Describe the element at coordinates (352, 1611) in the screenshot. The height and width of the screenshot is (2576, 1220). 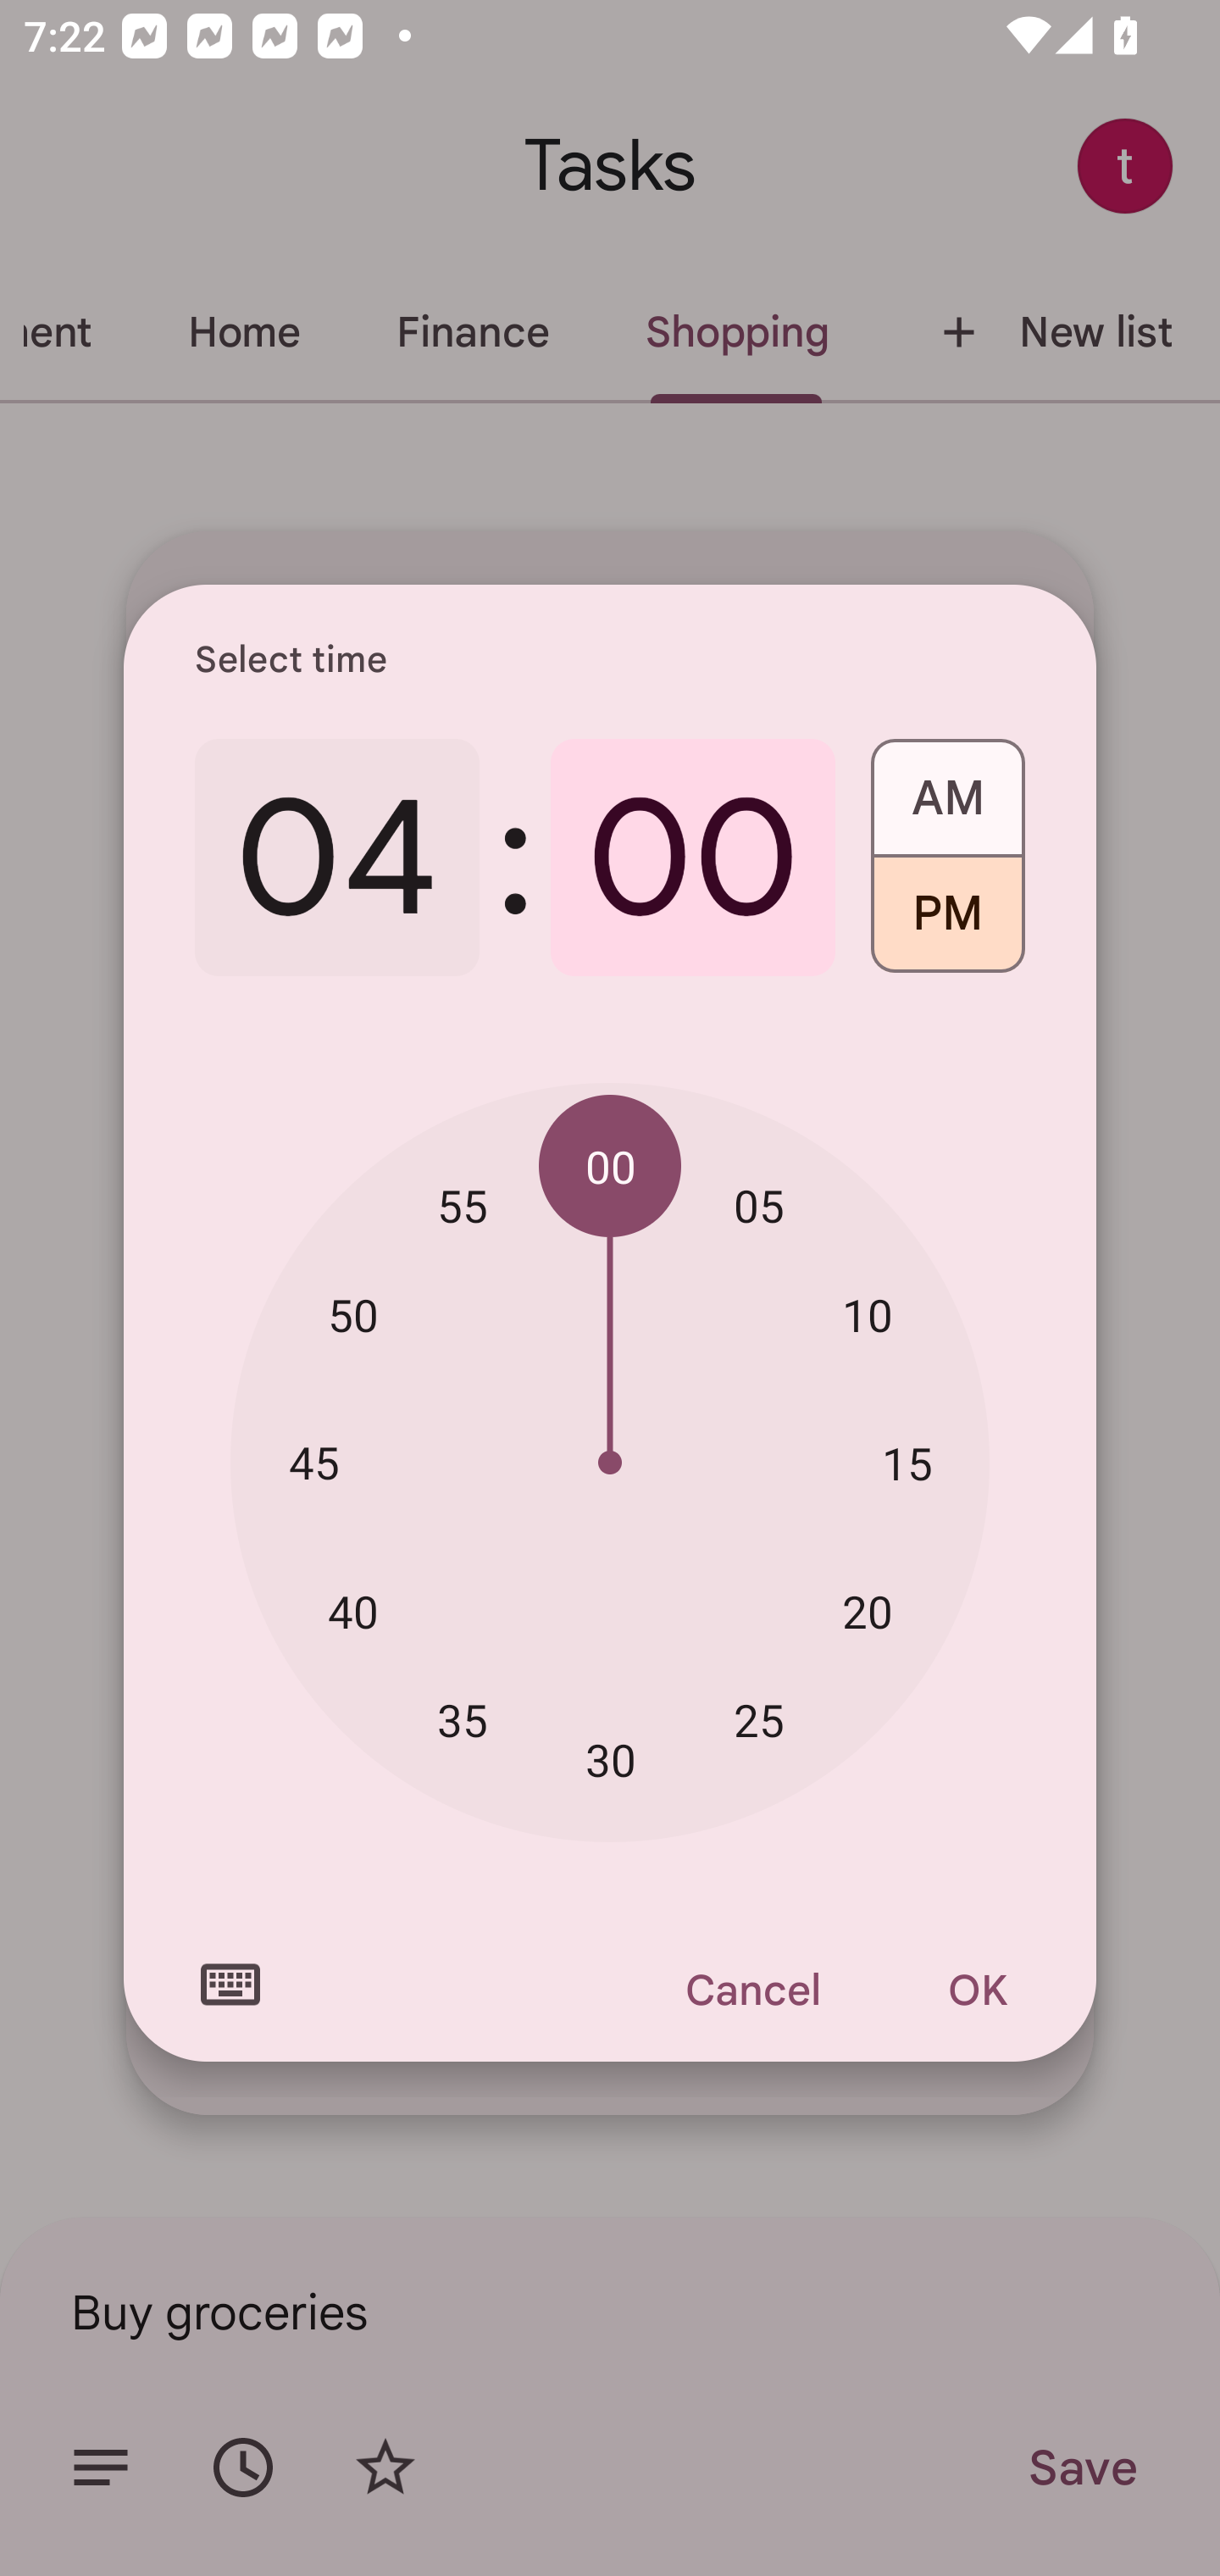
I see `40 40 minutes` at that location.